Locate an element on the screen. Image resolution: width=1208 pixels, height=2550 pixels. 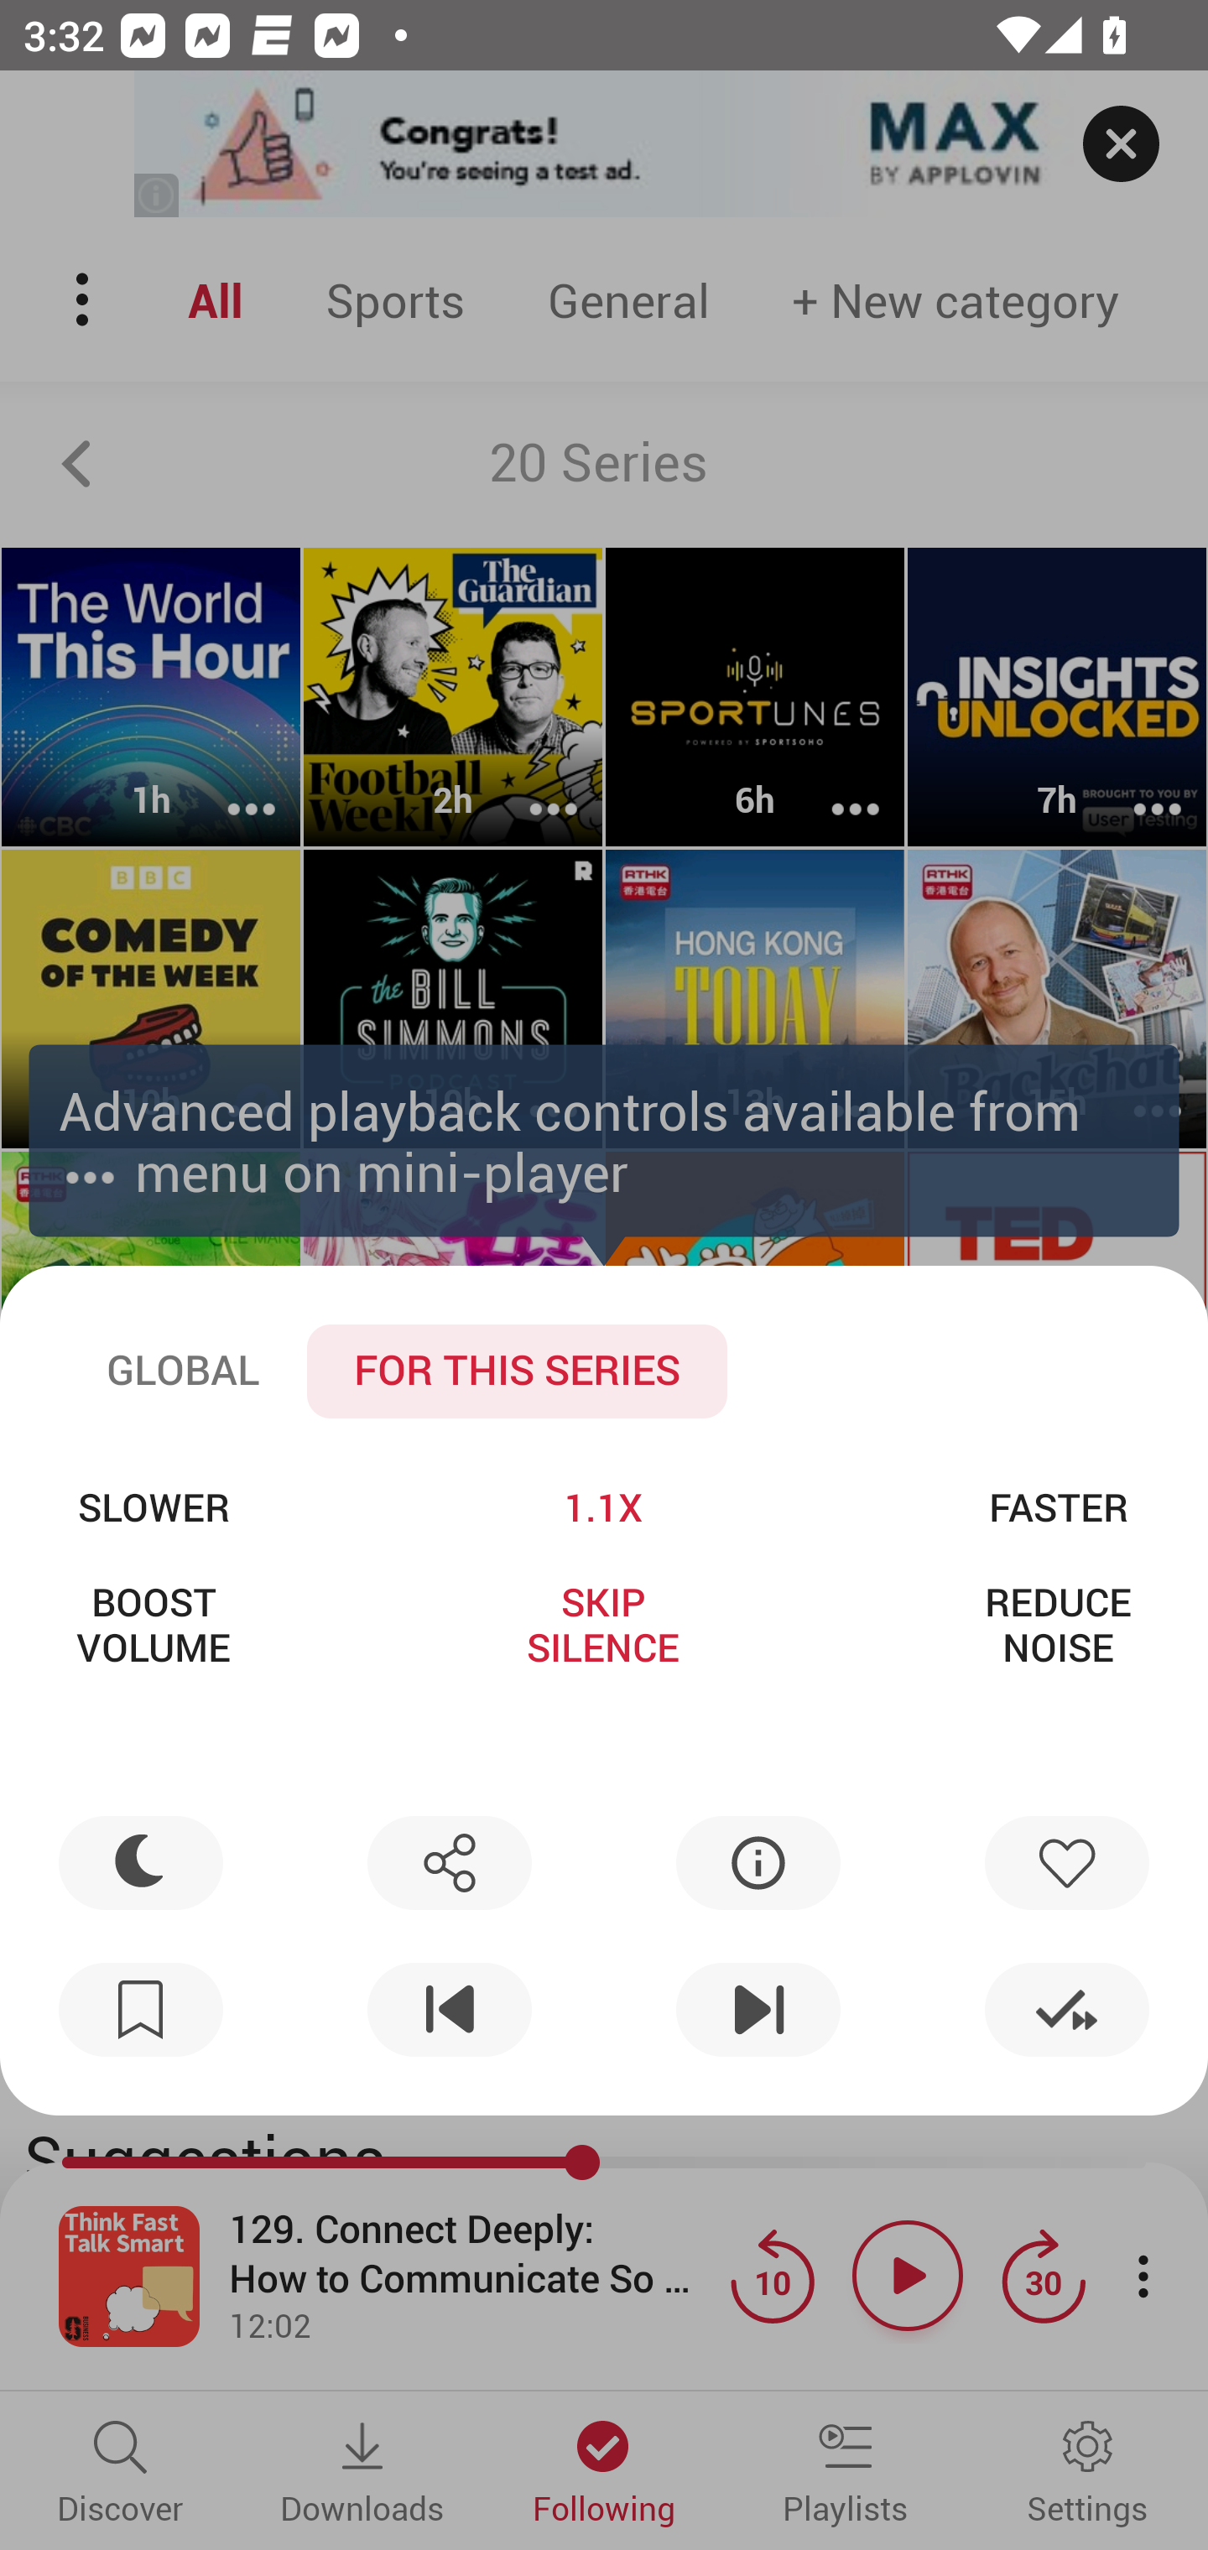
FASTER is located at coordinates (1058, 1507).